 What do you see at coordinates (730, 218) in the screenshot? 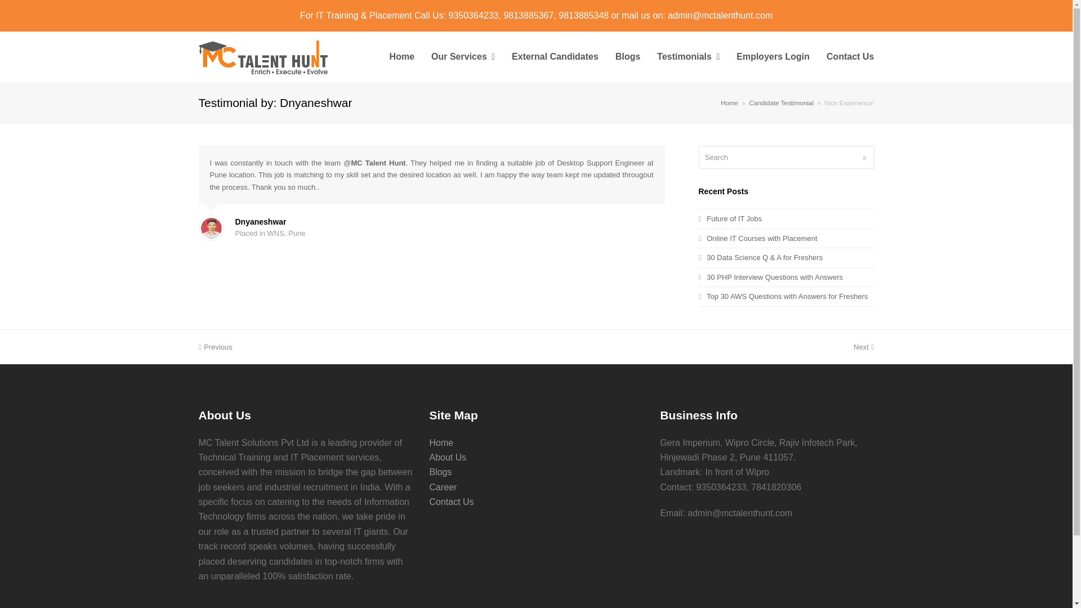
I see `Future of IT Jobs` at bounding box center [730, 218].